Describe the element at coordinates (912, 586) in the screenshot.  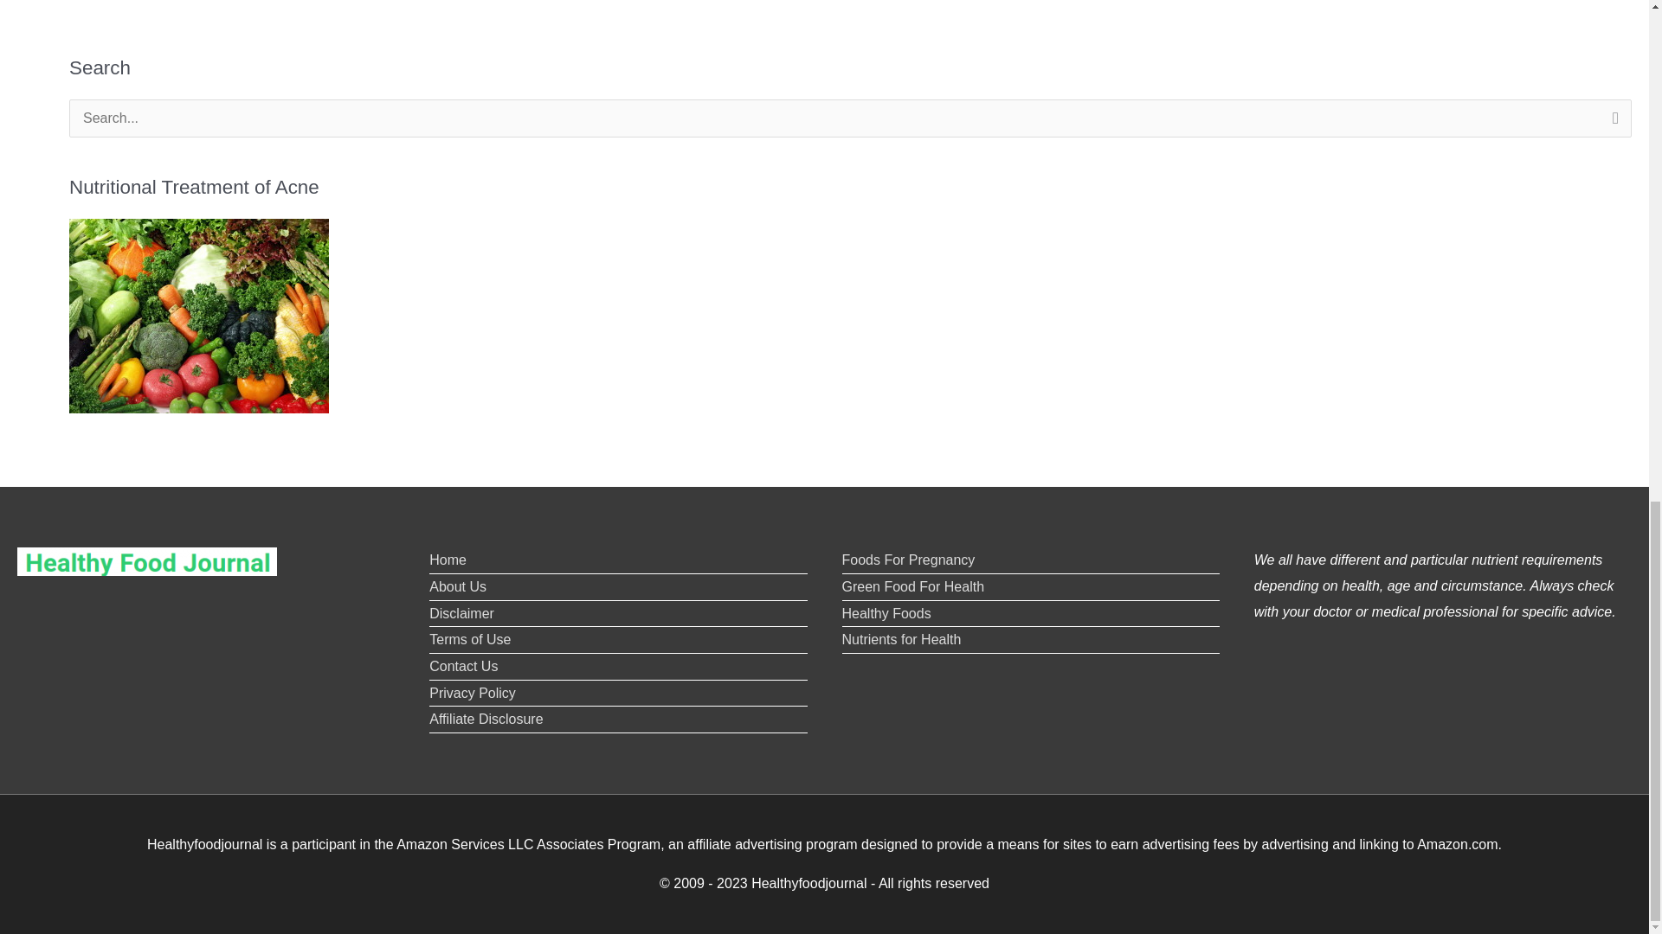
I see `Green Food For Health` at that location.